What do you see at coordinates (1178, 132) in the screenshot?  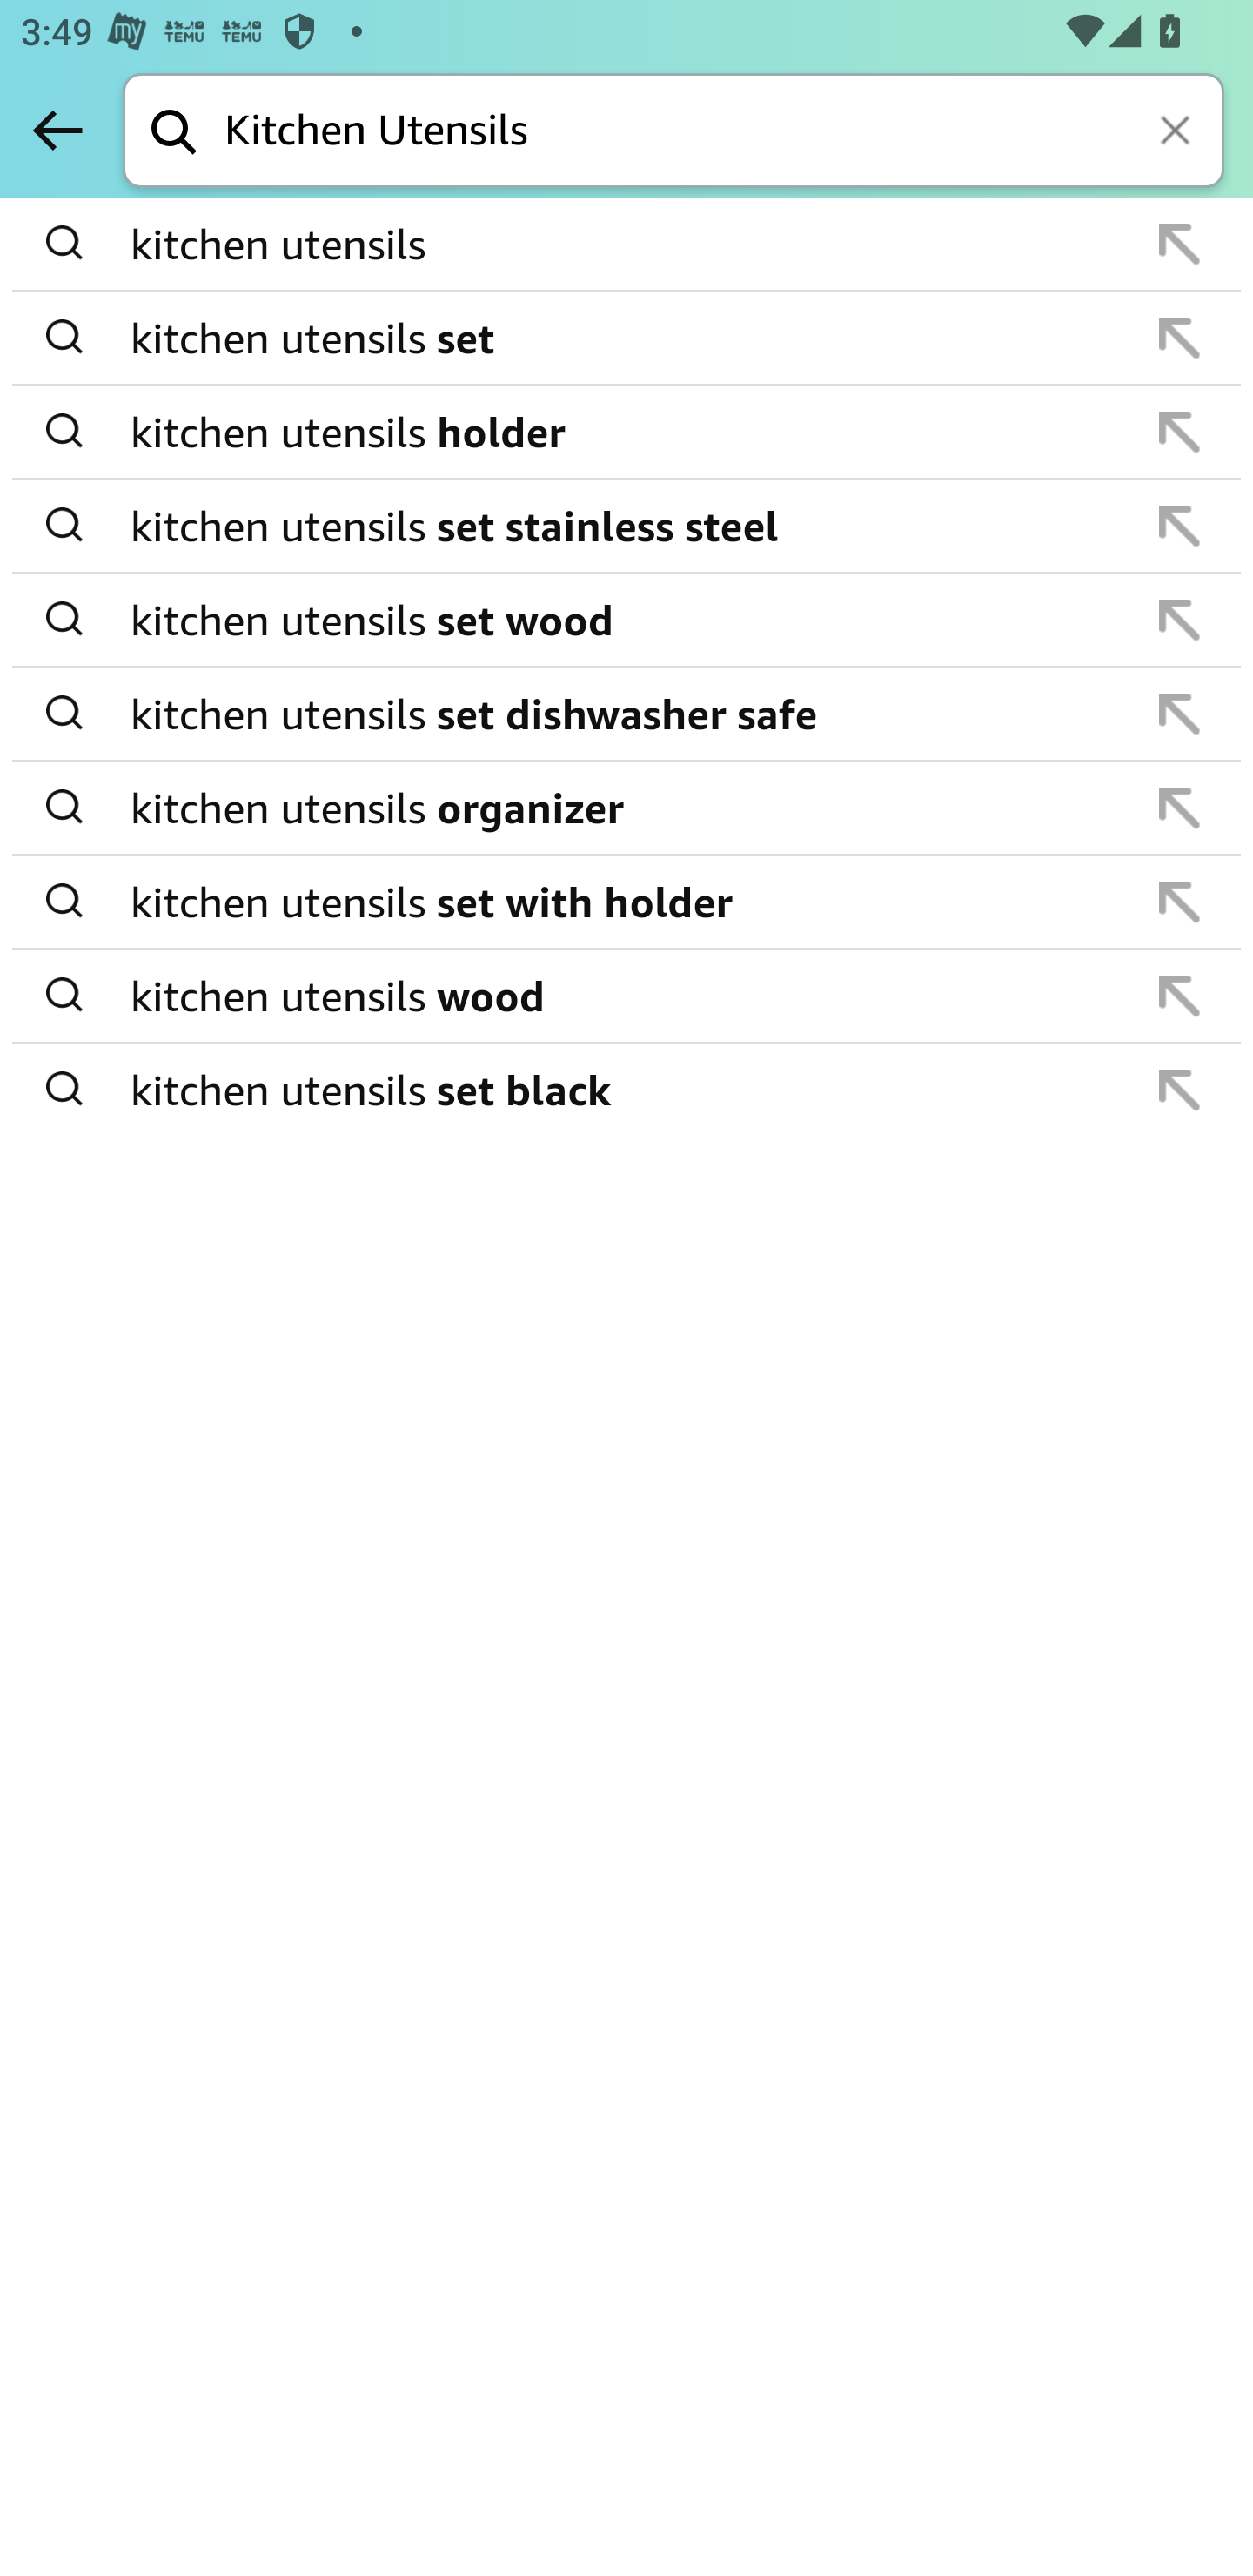 I see `Clear search keywords` at bounding box center [1178, 132].